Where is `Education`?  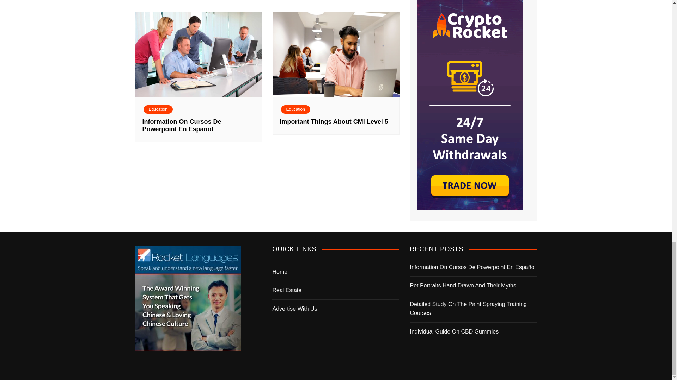 Education is located at coordinates (295, 109).